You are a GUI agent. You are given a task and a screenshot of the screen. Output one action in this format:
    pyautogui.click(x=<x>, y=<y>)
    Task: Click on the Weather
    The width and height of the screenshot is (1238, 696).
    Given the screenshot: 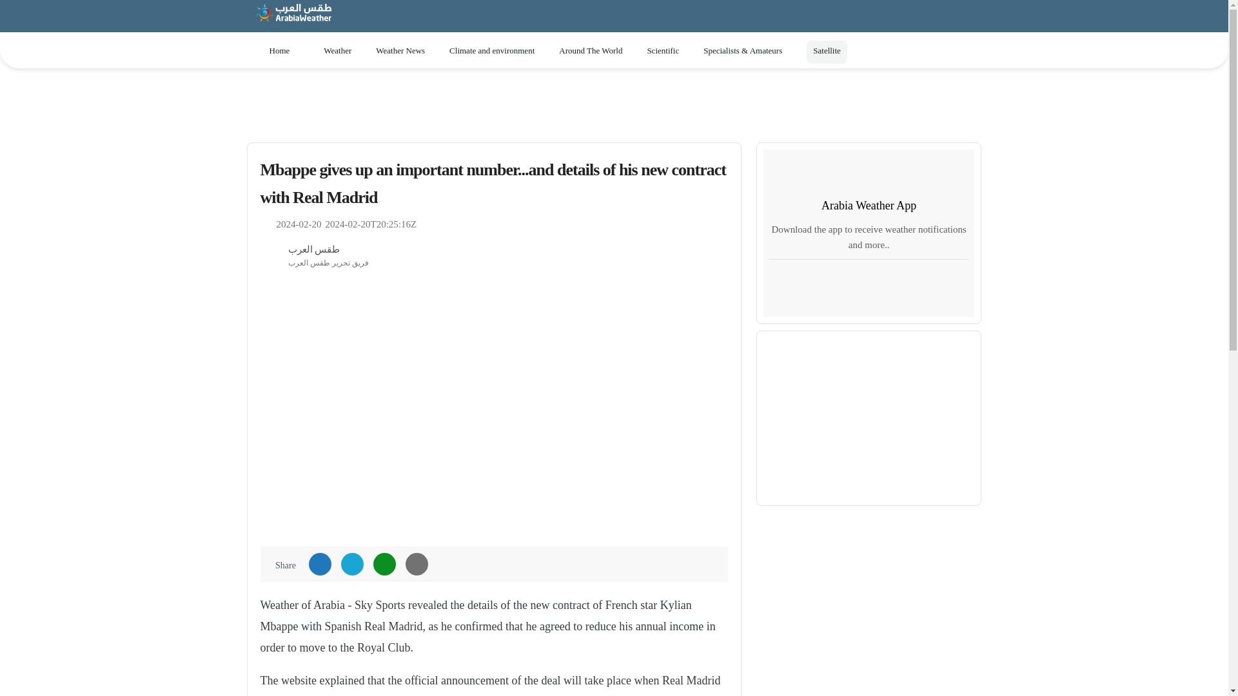 What is the action you would take?
    pyautogui.click(x=343, y=51)
    